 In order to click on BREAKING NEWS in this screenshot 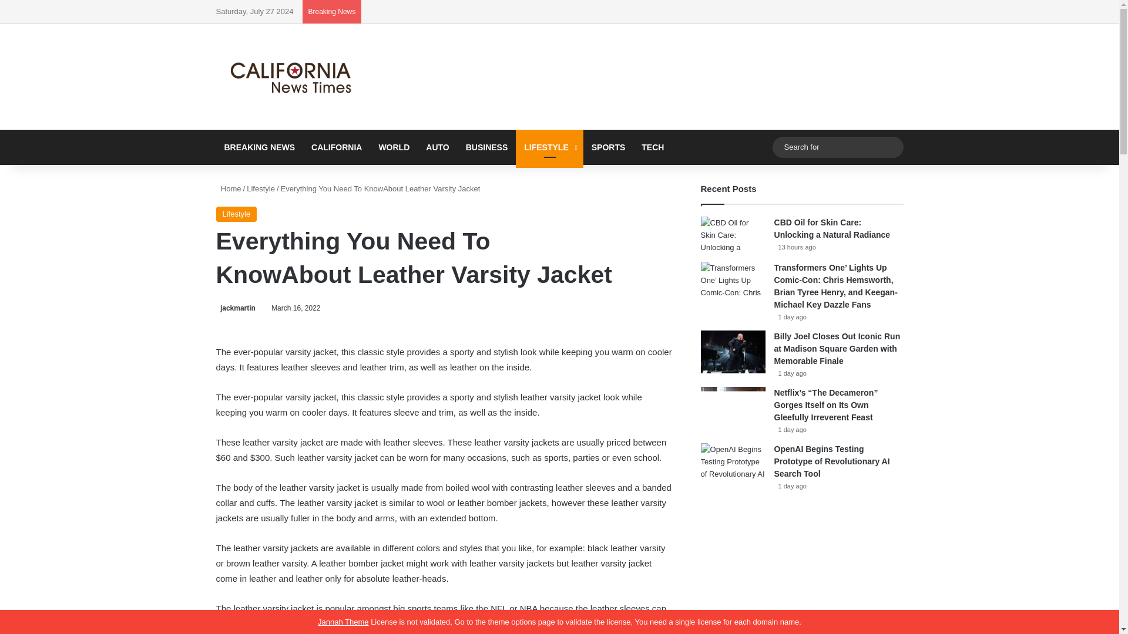, I will do `click(260, 147)`.